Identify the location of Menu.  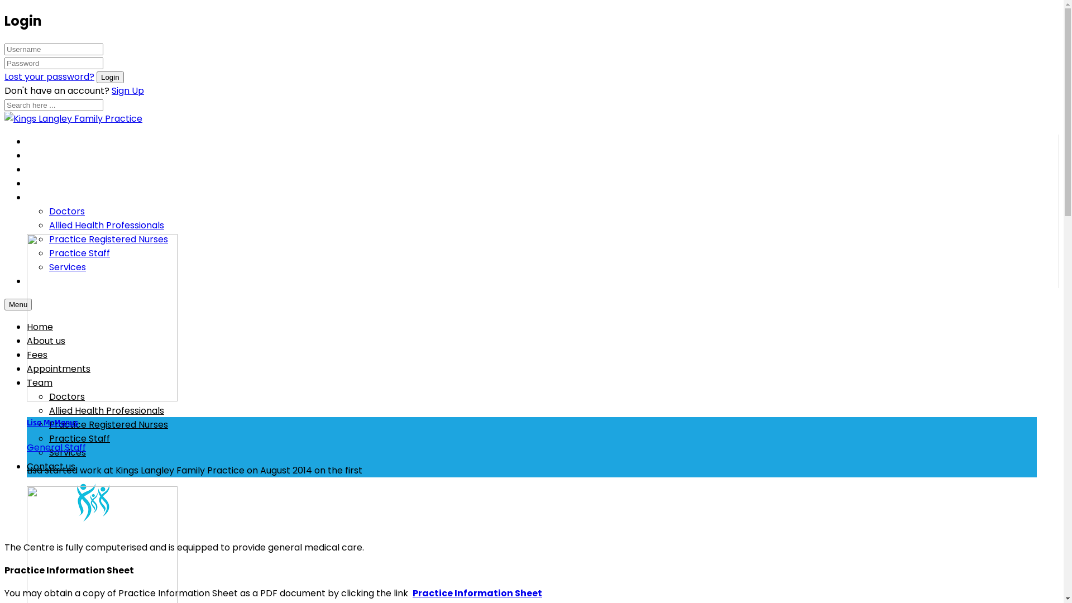
(18, 305).